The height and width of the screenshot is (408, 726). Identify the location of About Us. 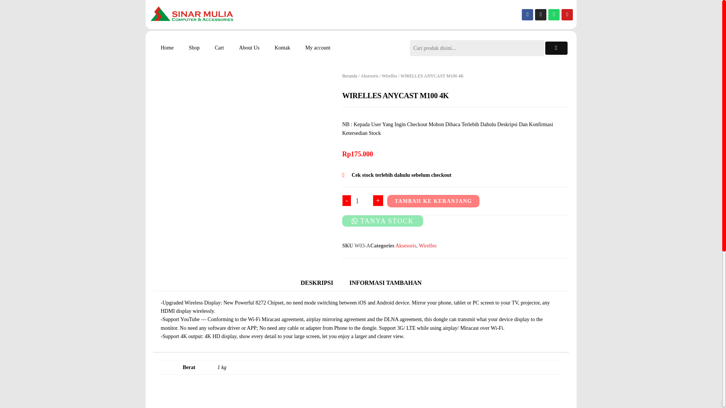
(249, 48).